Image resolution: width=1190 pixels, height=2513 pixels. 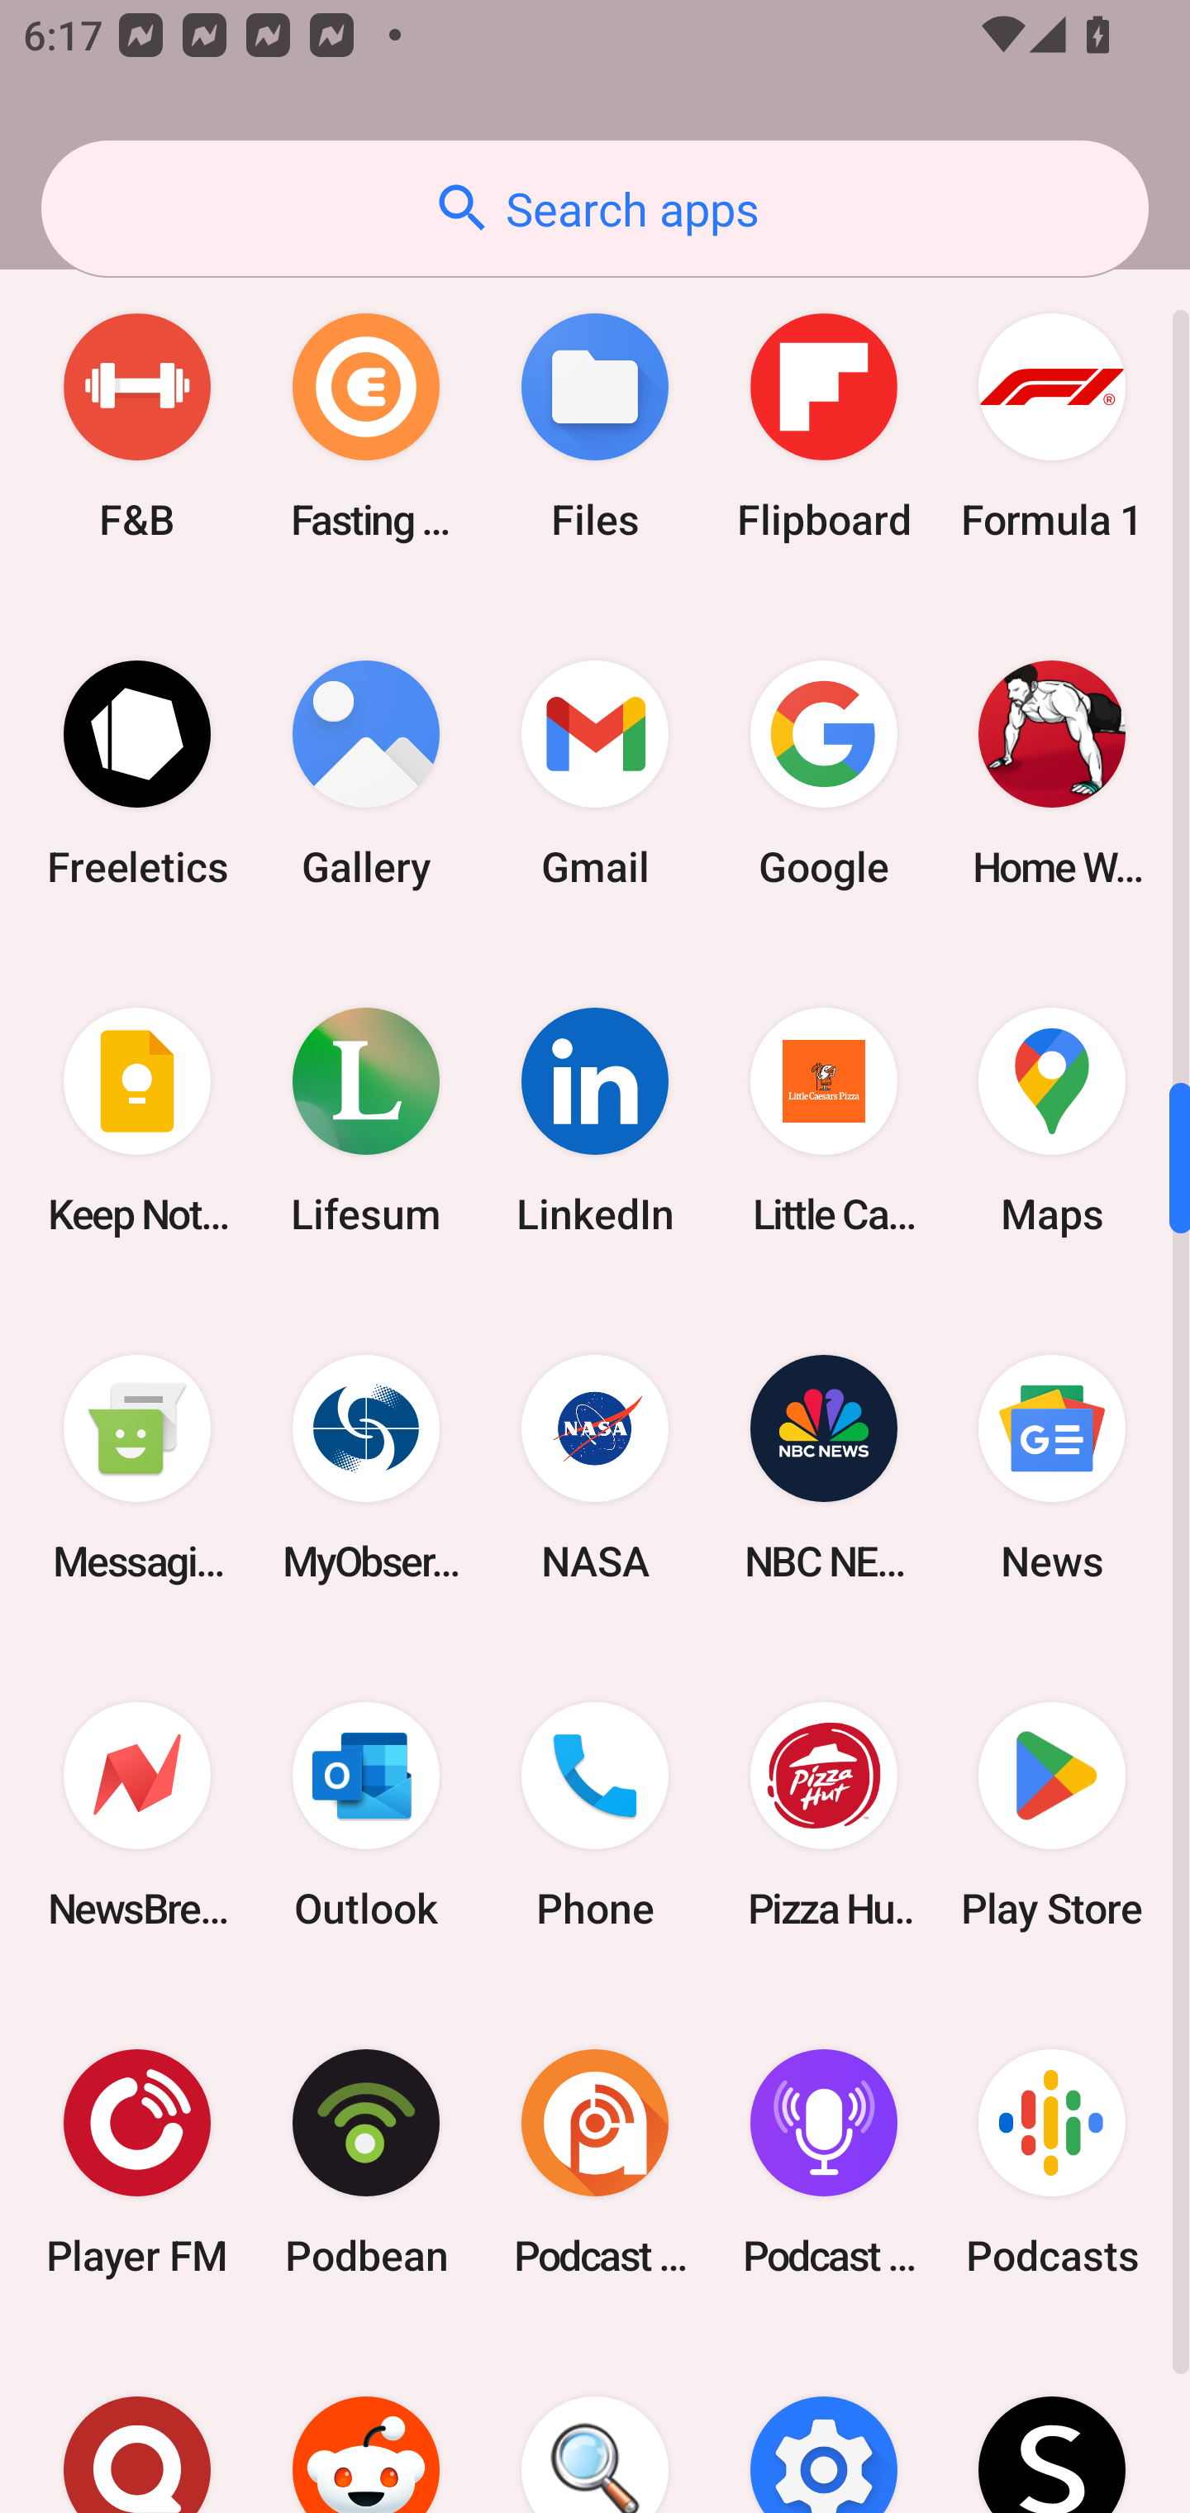 I want to click on Player FM, so click(x=137, y=2163).